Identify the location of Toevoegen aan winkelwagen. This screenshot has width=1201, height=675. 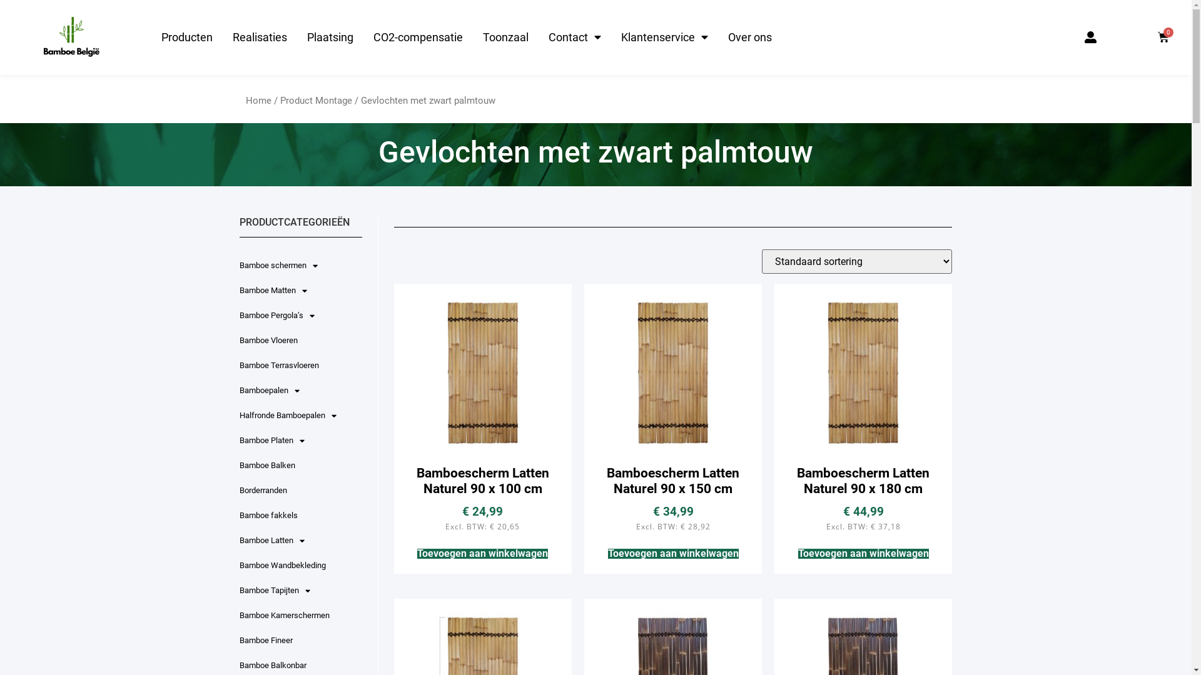
(673, 554).